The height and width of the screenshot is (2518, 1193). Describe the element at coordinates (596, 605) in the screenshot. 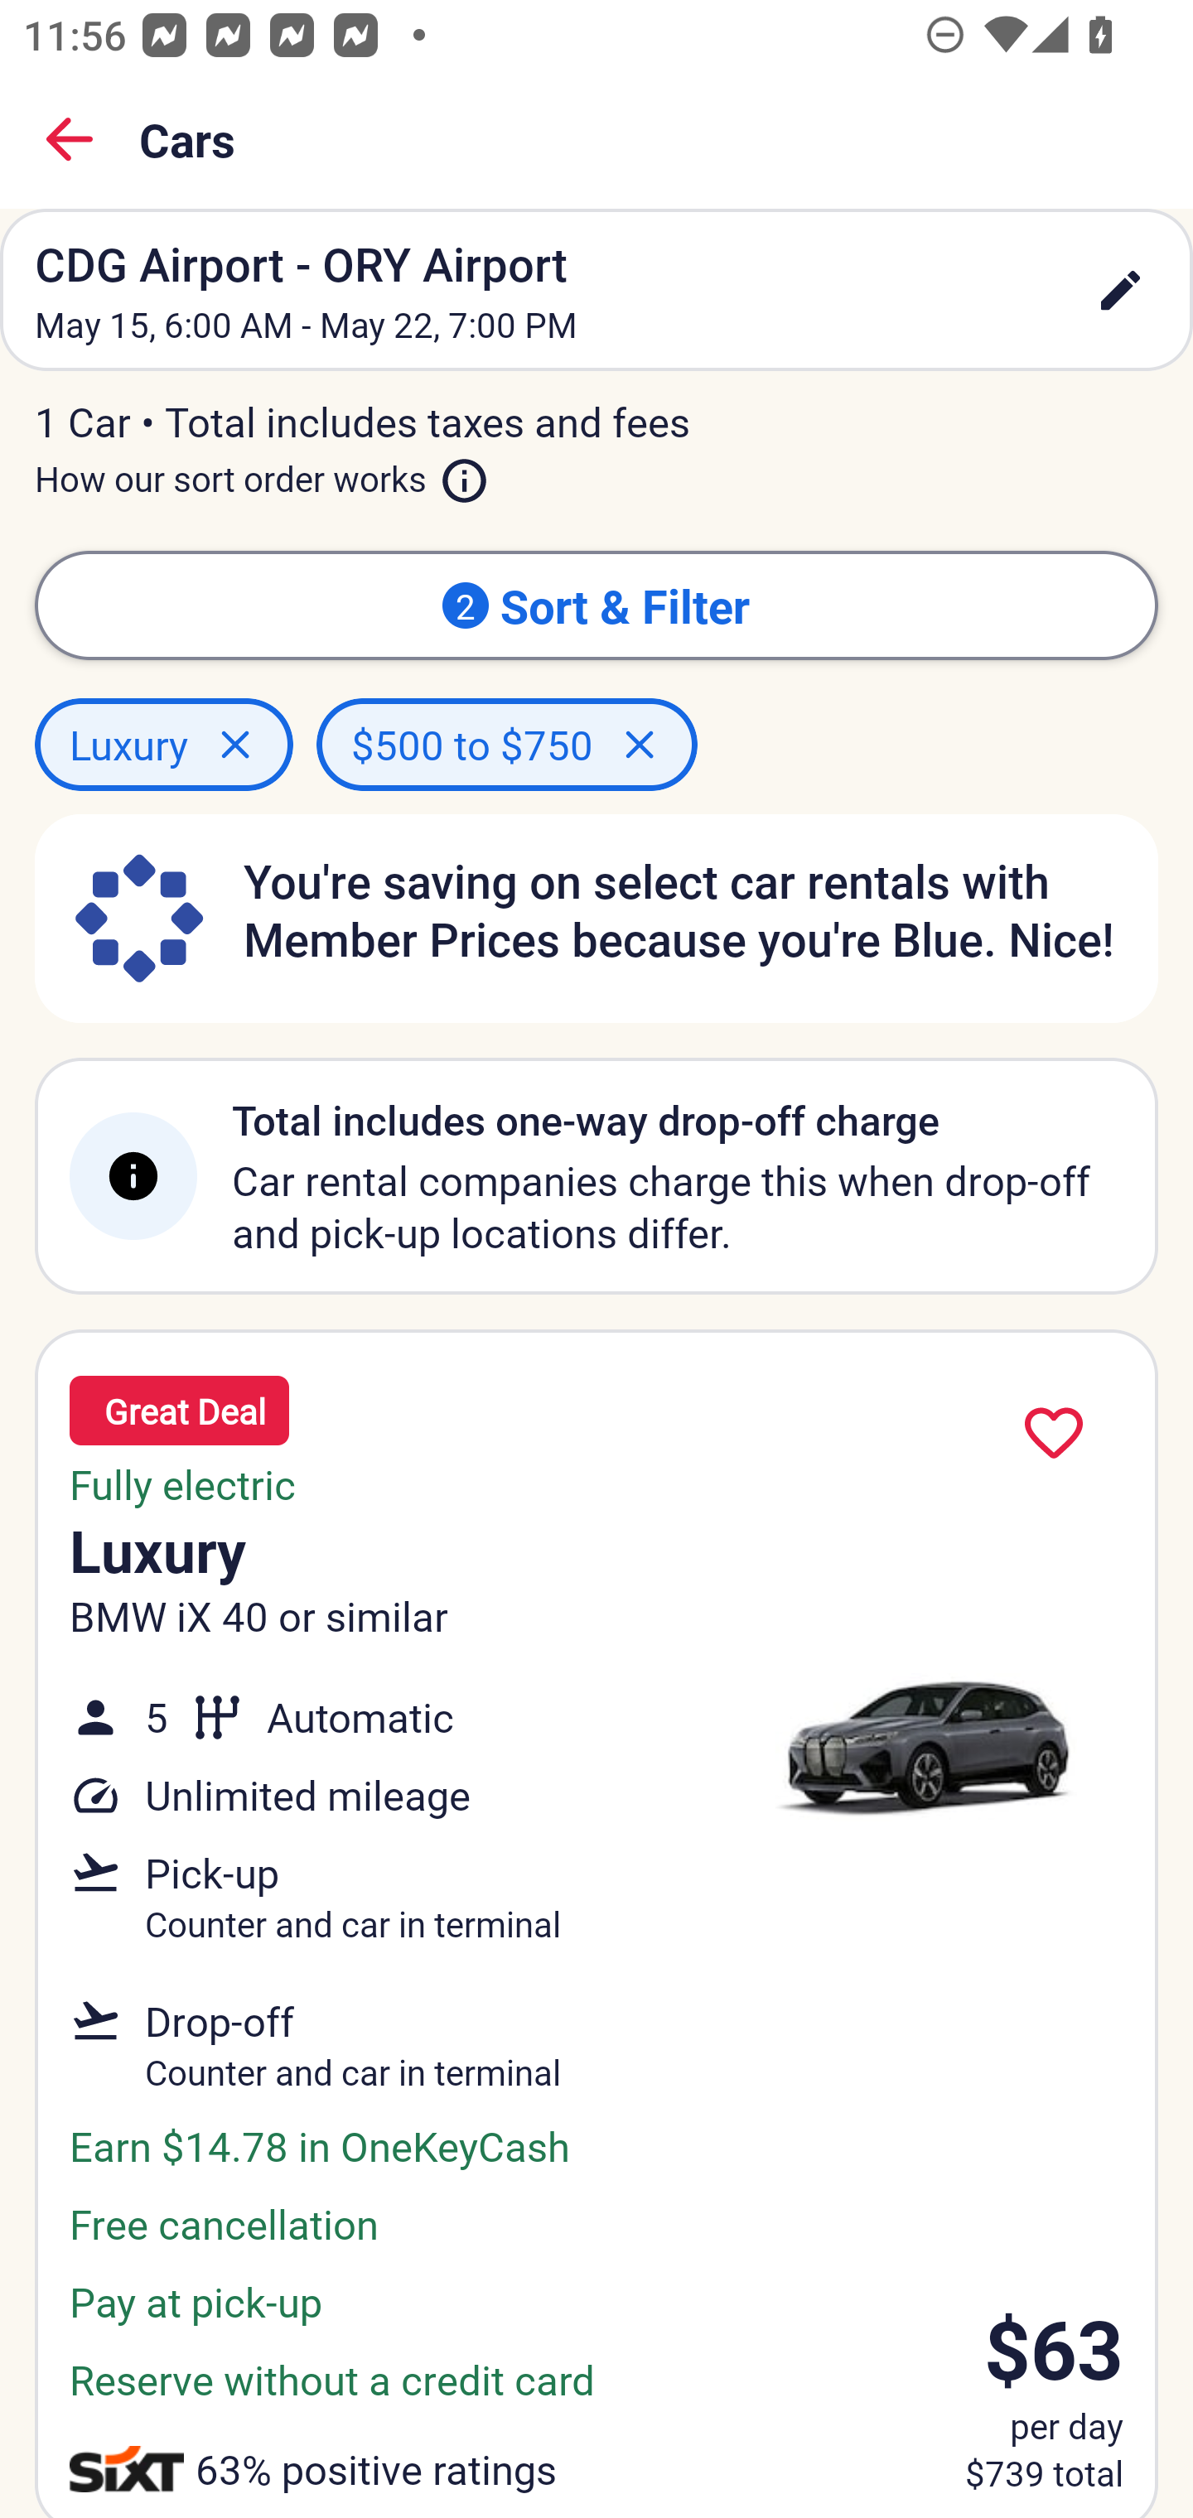

I see `2 Sort & Filter` at that location.